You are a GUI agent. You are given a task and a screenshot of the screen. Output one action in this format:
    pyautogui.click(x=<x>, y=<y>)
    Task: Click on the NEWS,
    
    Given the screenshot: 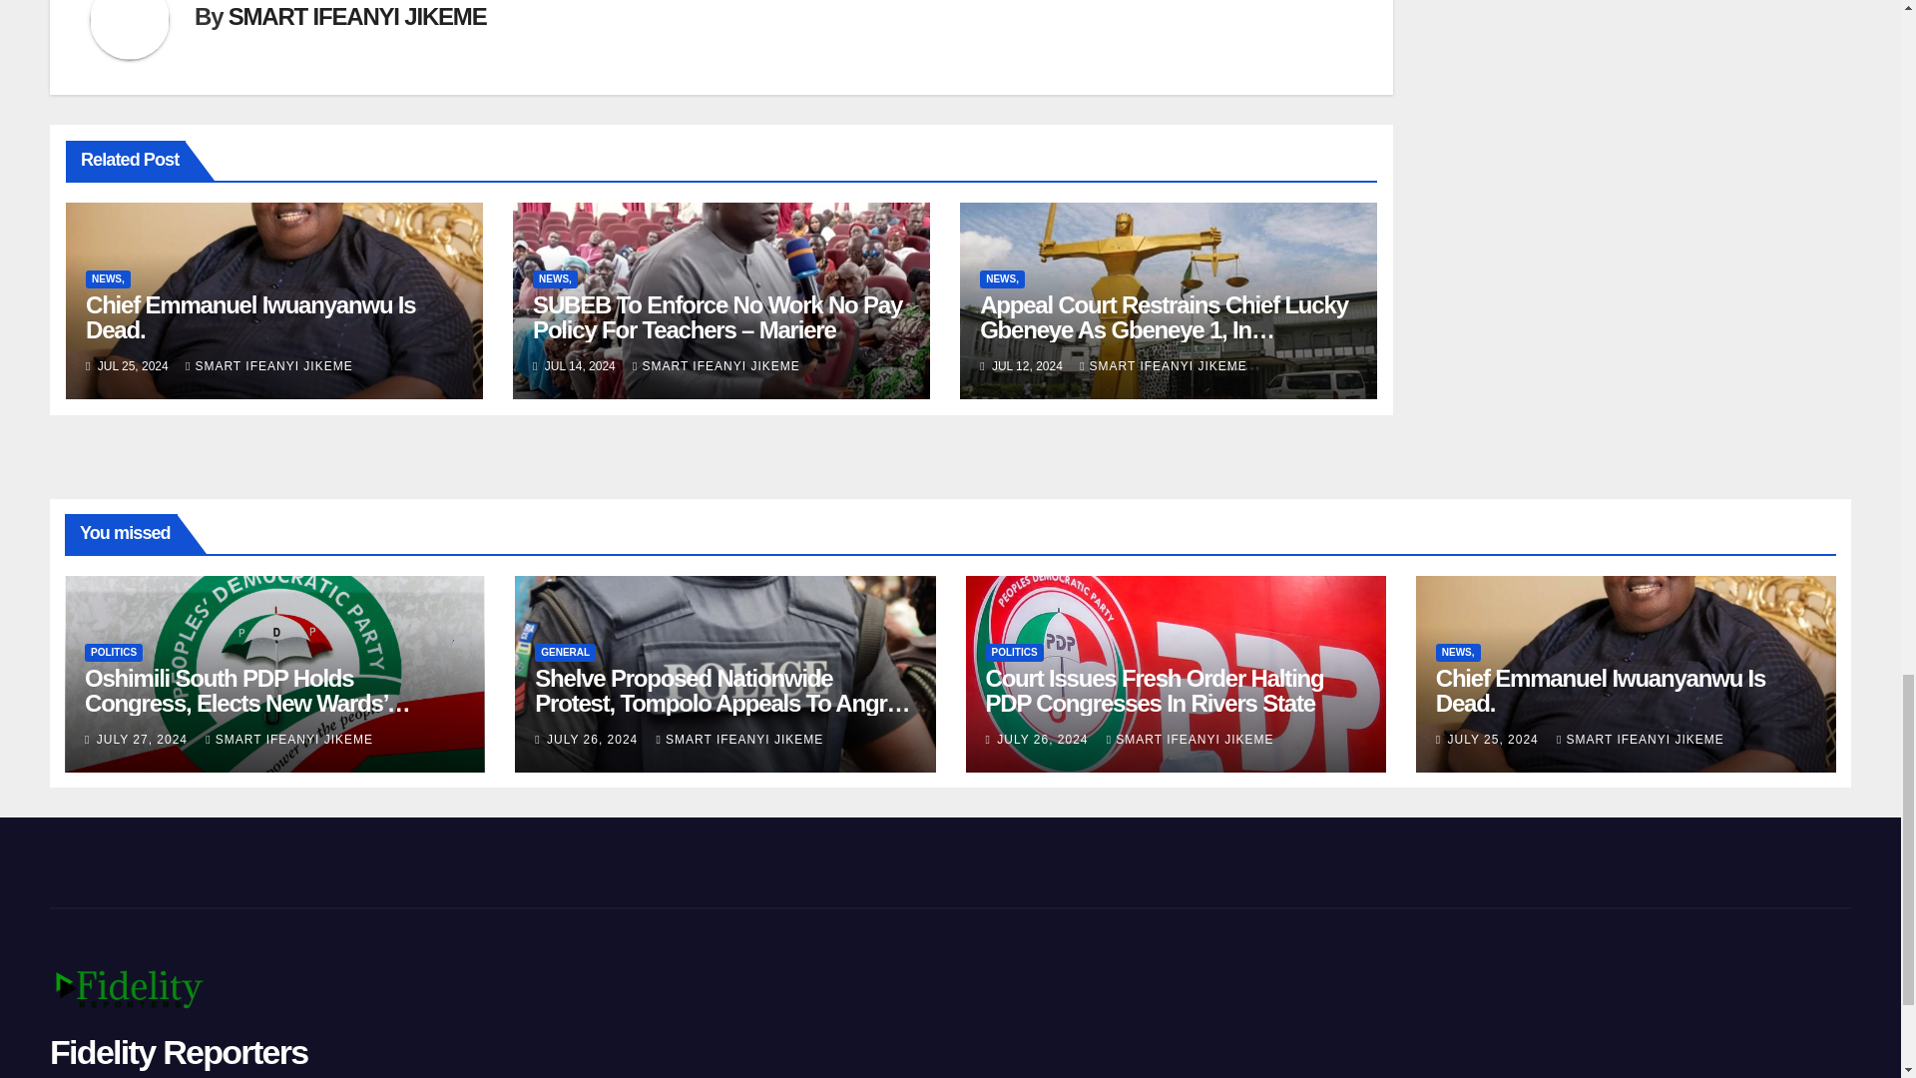 What is the action you would take?
    pyautogui.click(x=555, y=279)
    